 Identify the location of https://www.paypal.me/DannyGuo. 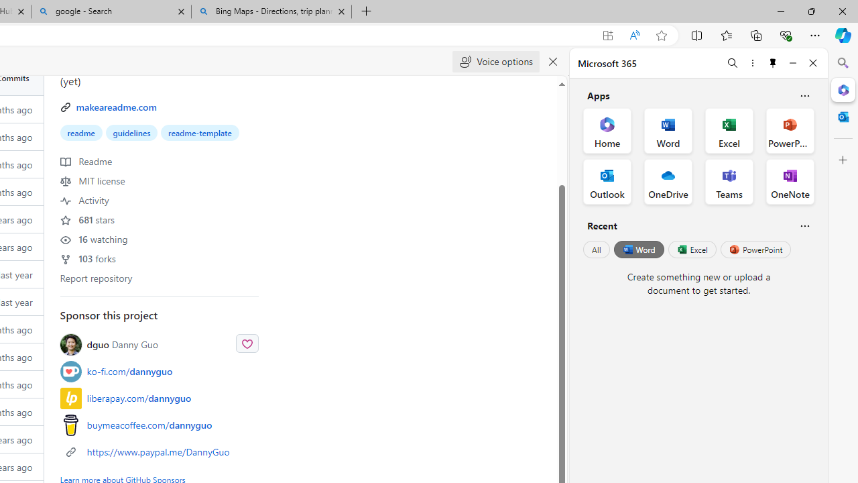
(160, 451).